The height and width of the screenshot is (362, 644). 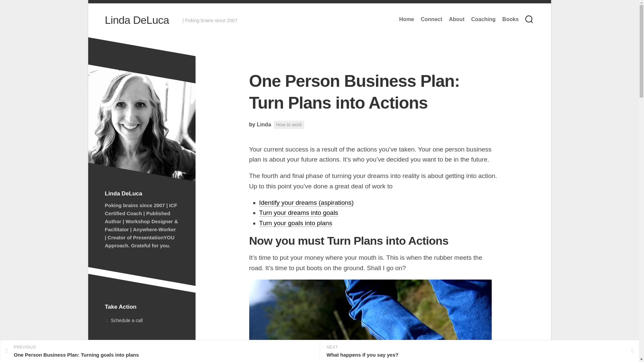 What do you see at coordinates (295, 223) in the screenshot?
I see `Turn your goals into plans` at bounding box center [295, 223].